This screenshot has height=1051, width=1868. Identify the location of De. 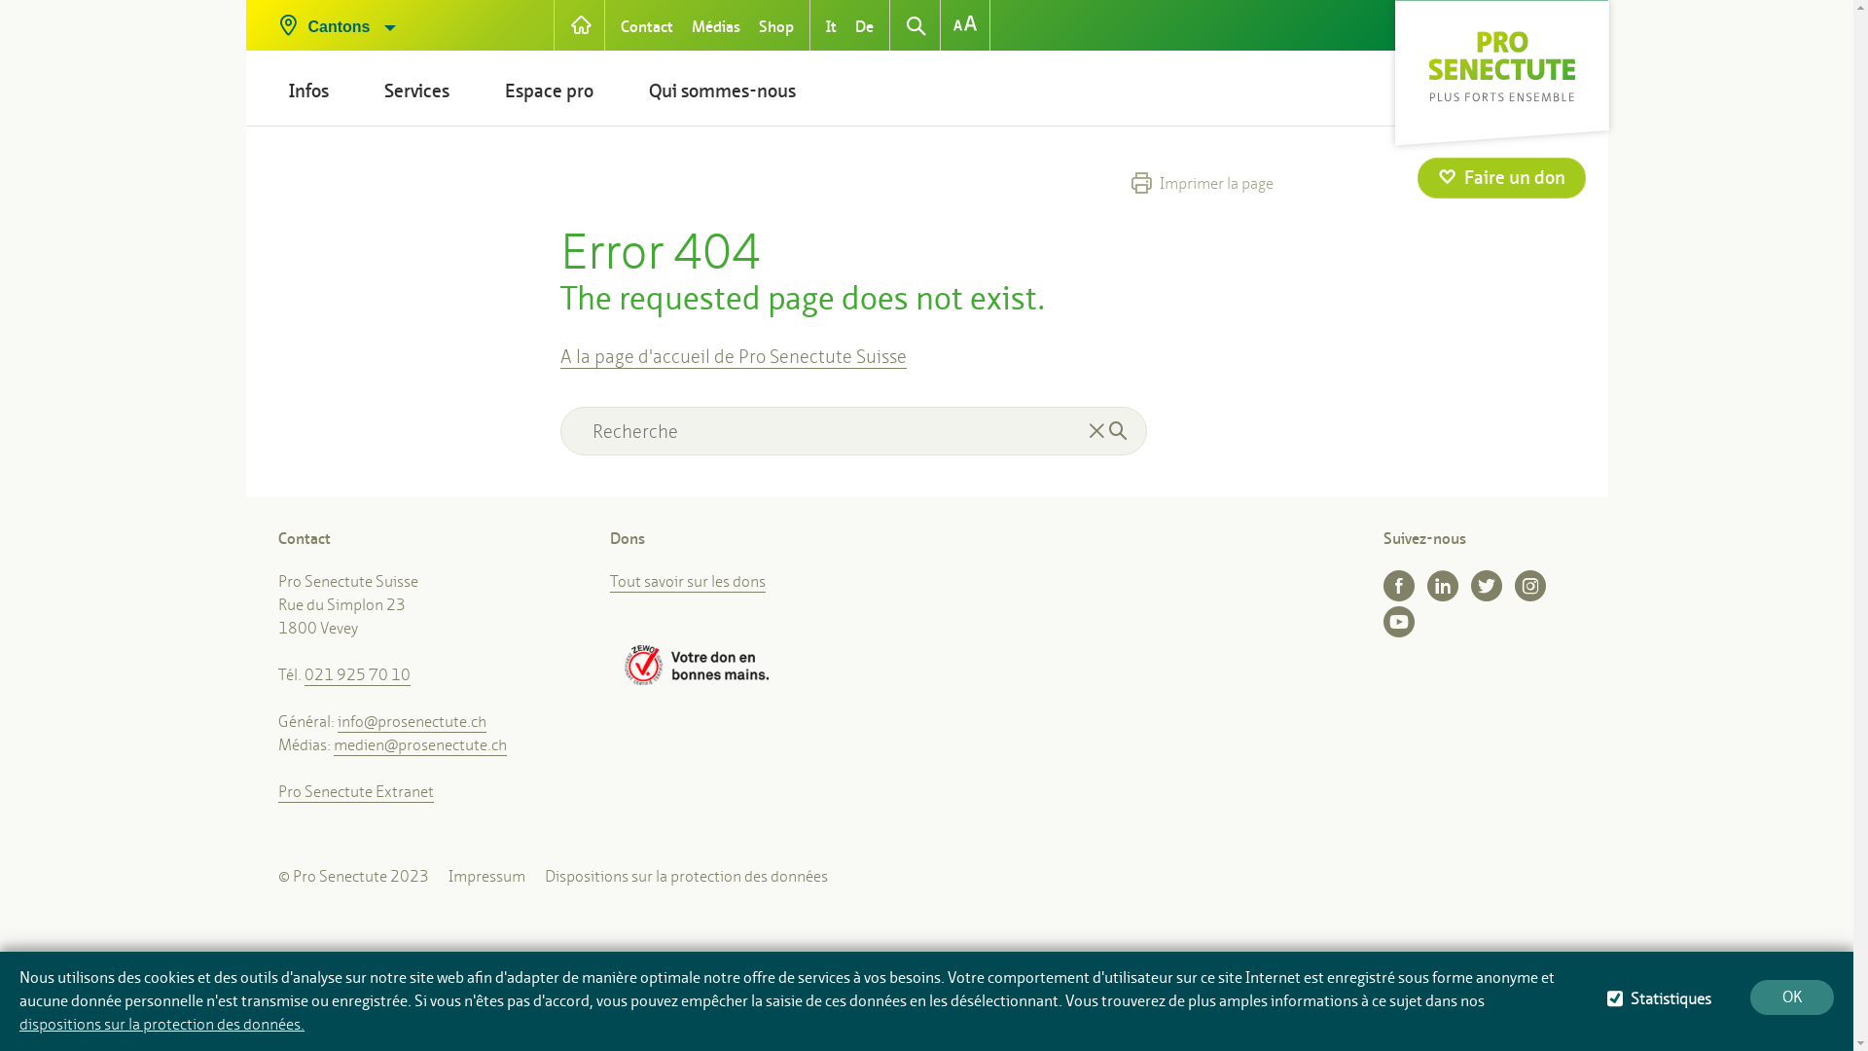
(864, 19).